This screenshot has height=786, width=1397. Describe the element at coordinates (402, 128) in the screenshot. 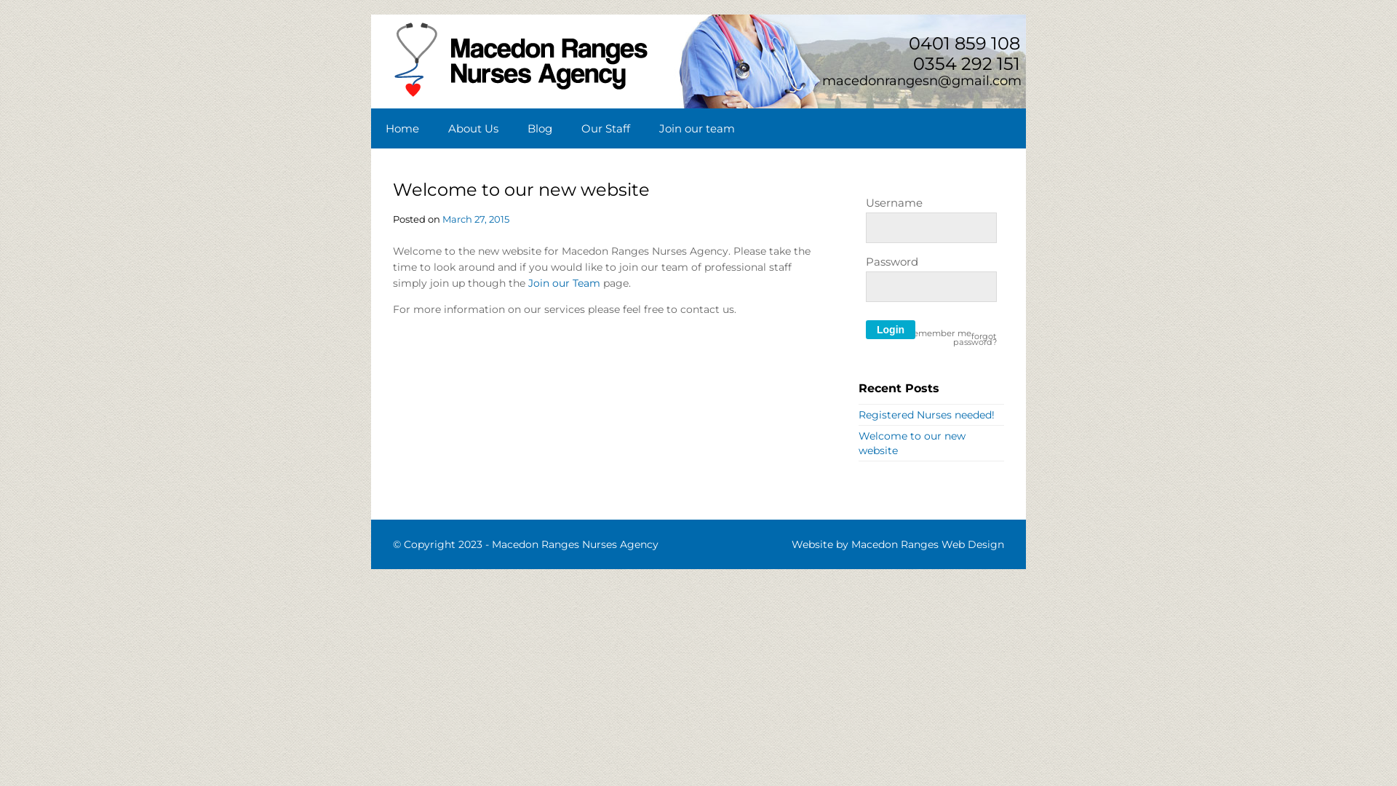

I see `Home` at that location.